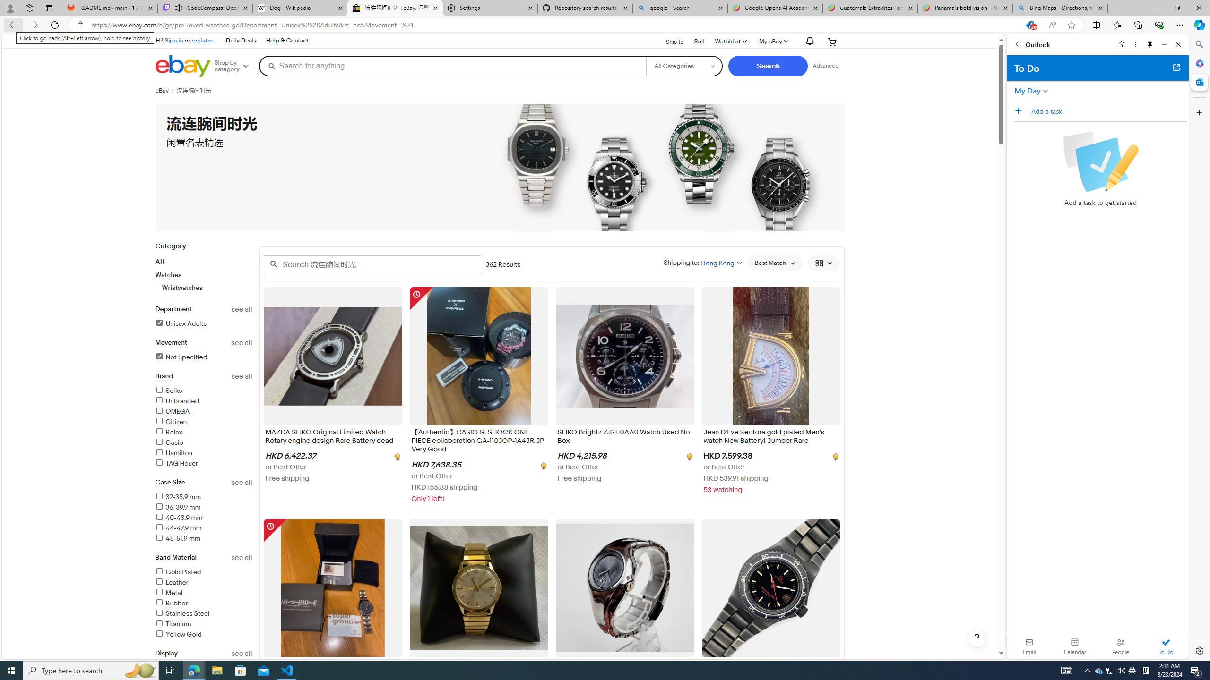 The height and width of the screenshot is (680, 1210). What do you see at coordinates (204, 391) in the screenshot?
I see `Seiko` at bounding box center [204, 391].